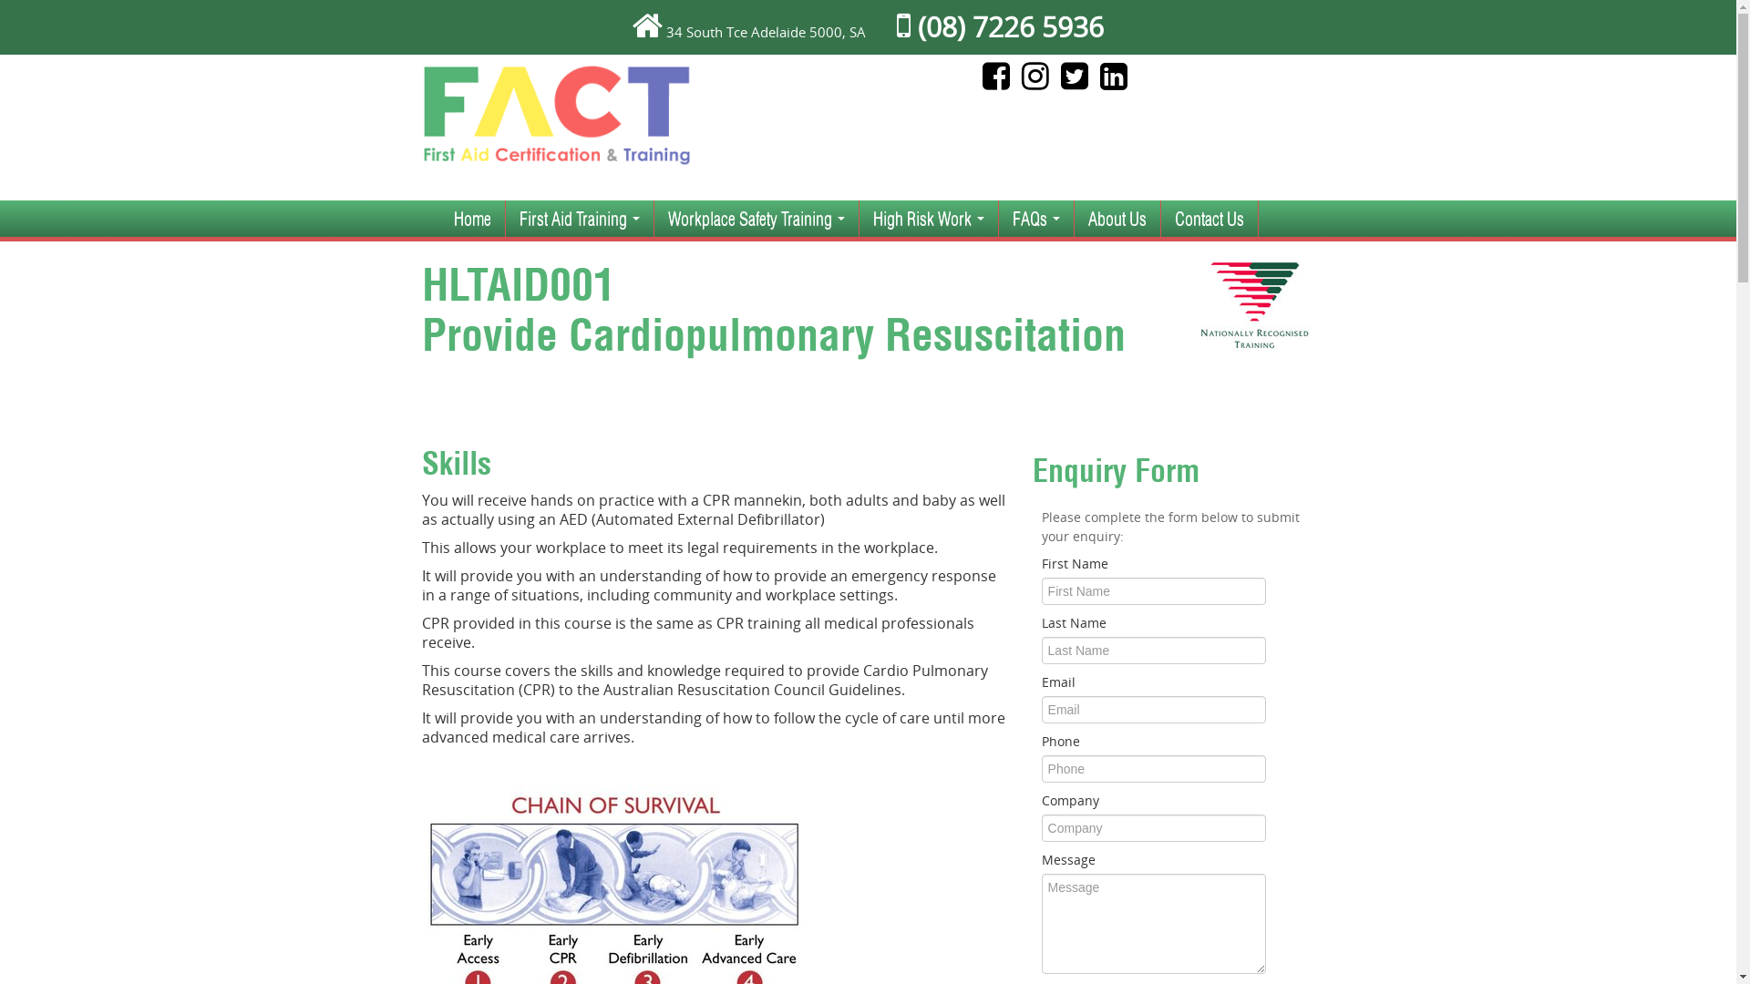 The image size is (1750, 984). Describe the element at coordinates (757, 219) in the screenshot. I see `Workplace Safety Training` at that location.